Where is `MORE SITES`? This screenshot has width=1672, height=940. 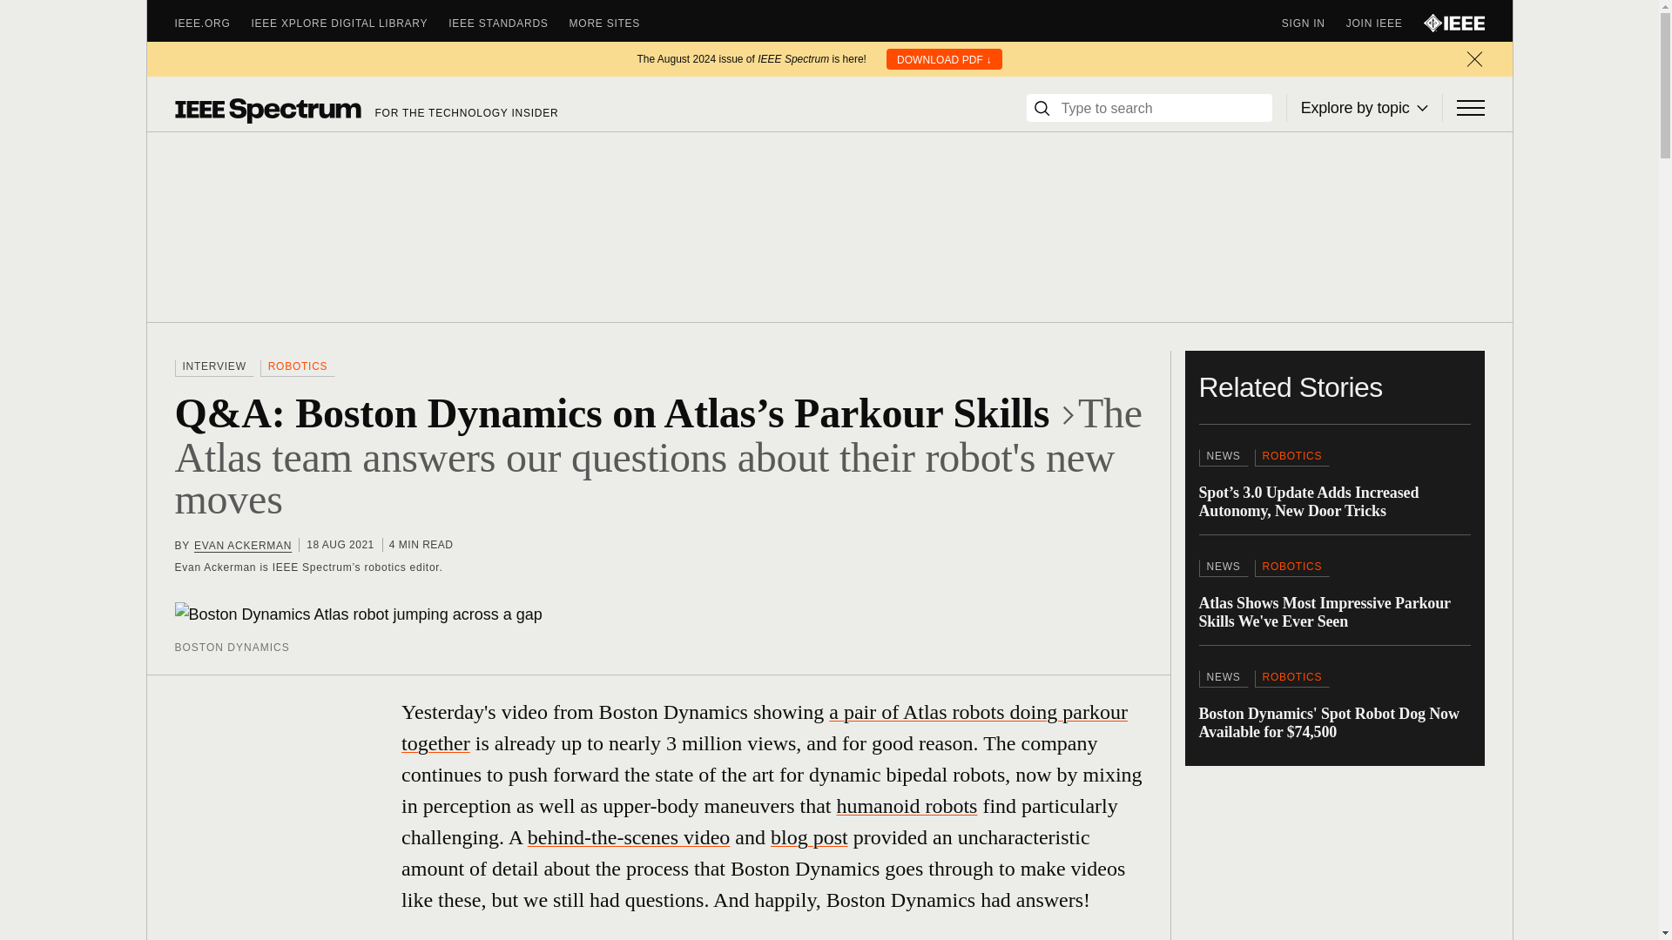 MORE SITES is located at coordinates (616, 23).